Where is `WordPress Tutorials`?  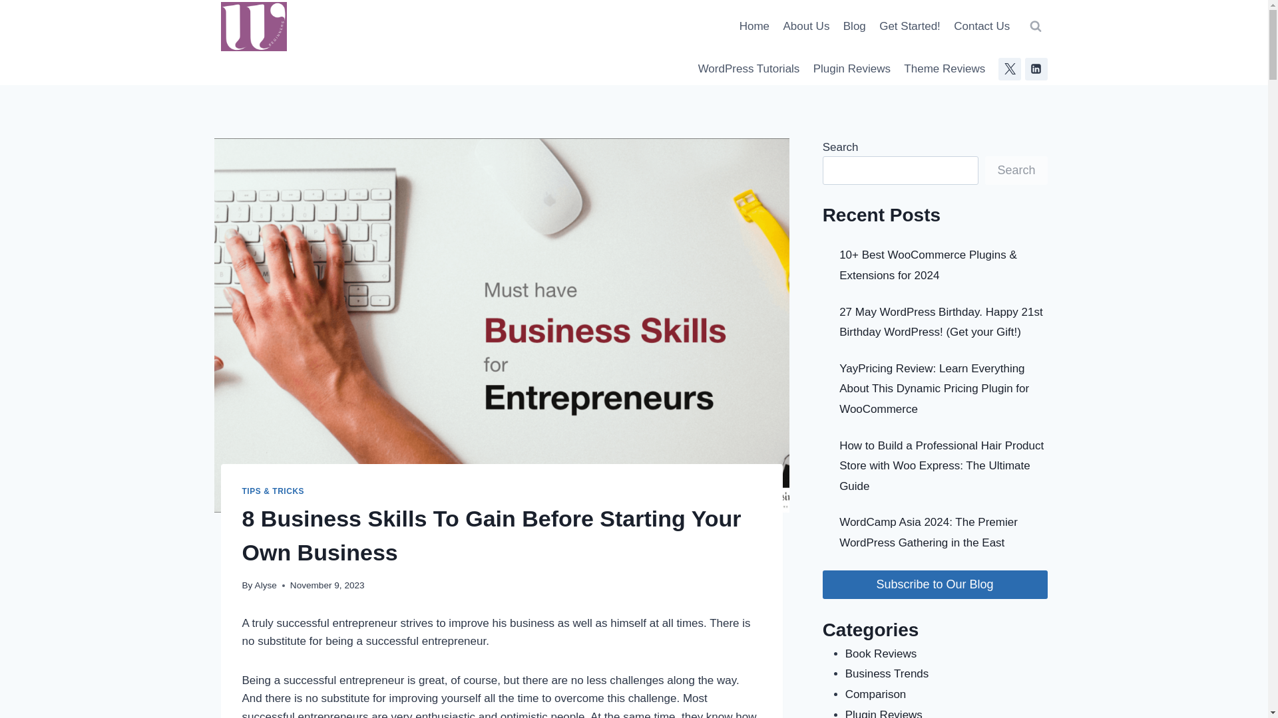 WordPress Tutorials is located at coordinates (748, 69).